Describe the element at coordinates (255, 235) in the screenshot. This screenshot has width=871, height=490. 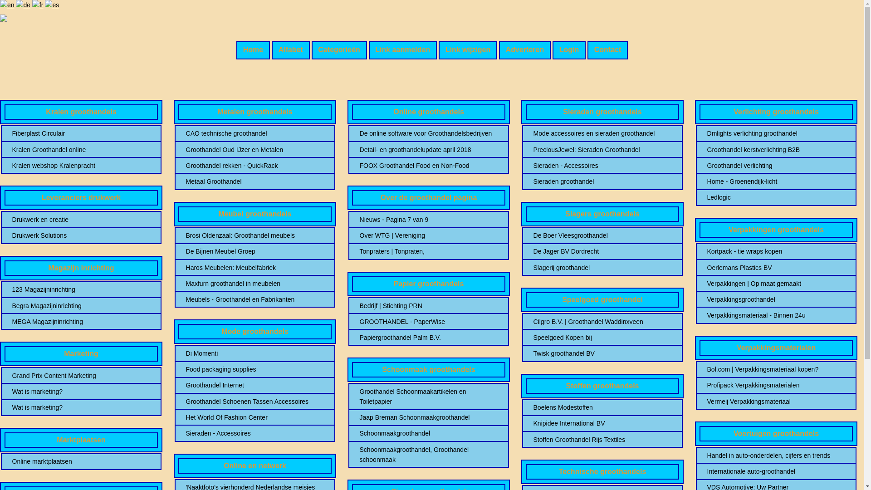
I see `Brosi Oldenzaal: Groothandel meubels` at that location.